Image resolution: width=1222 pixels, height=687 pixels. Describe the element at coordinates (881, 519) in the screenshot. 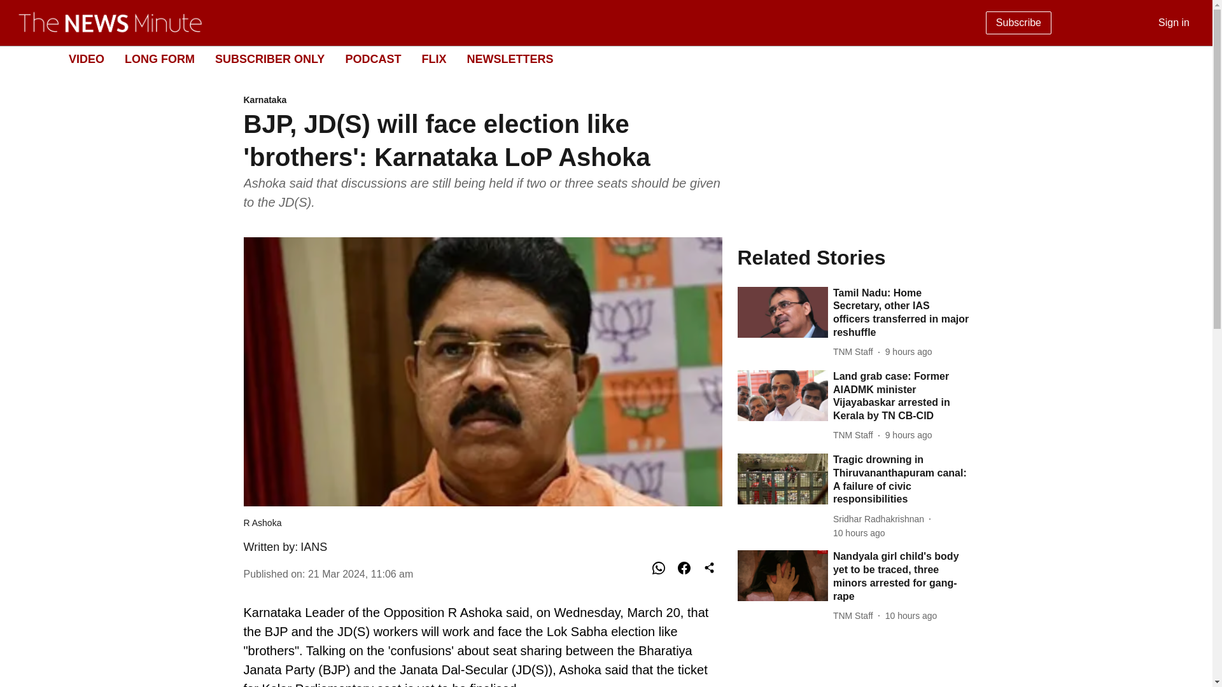

I see `2024-07-16 13:33` at that location.